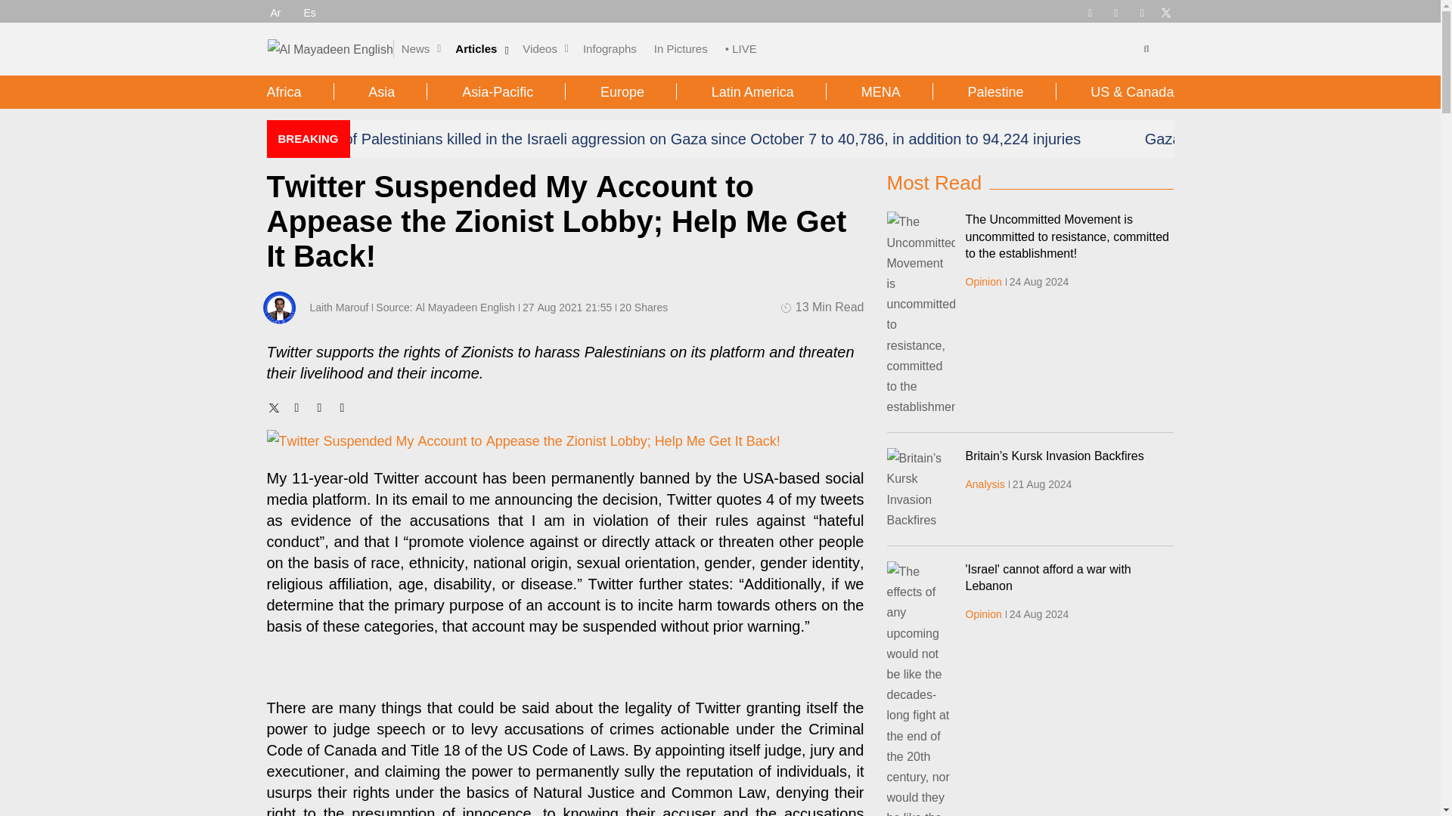  What do you see at coordinates (416, 48) in the screenshot?
I see `News` at bounding box center [416, 48].